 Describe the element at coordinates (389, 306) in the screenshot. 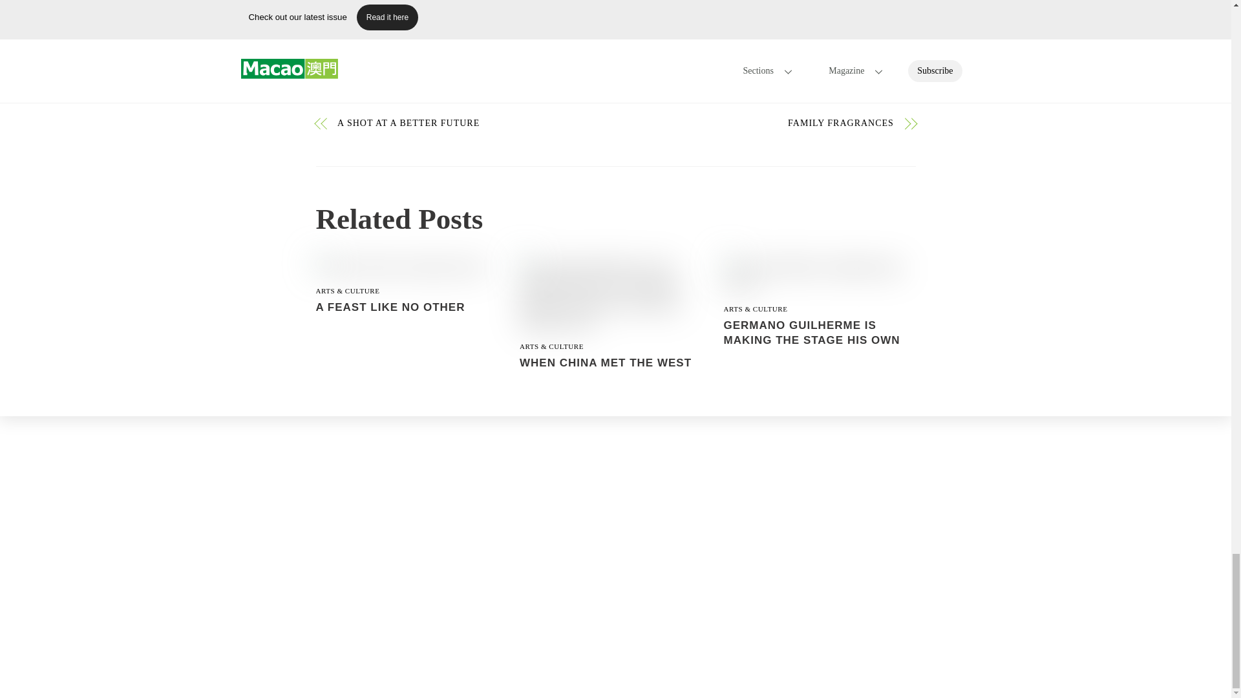

I see `A FEAST LIKE NO OTHER` at that location.